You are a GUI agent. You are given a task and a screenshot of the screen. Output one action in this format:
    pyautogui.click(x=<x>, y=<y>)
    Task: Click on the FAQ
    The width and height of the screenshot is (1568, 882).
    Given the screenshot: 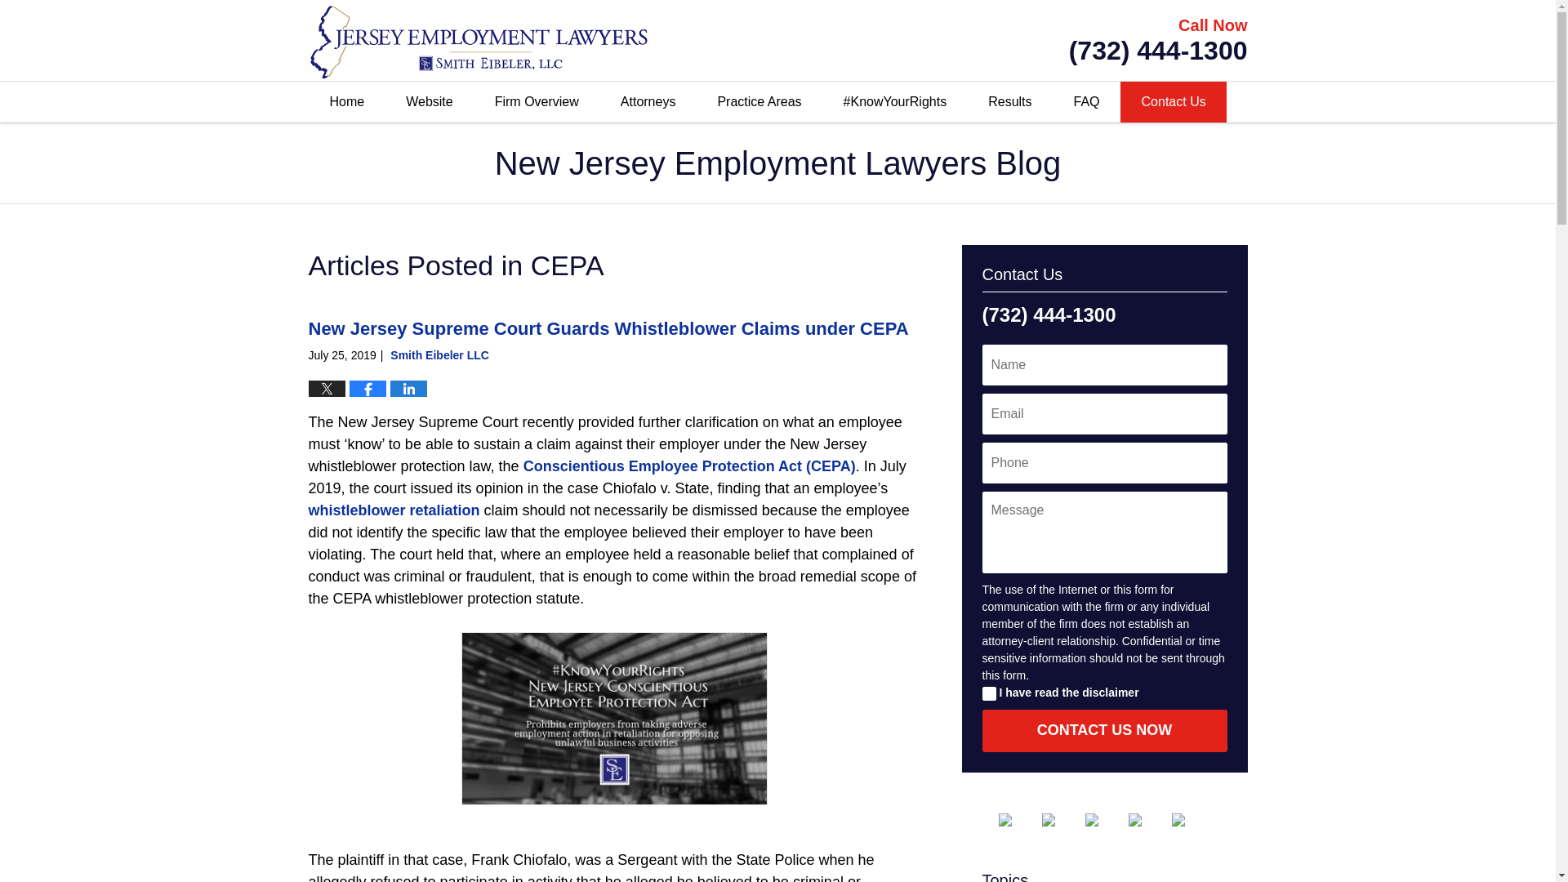 What is the action you would take?
    pyautogui.click(x=1086, y=102)
    